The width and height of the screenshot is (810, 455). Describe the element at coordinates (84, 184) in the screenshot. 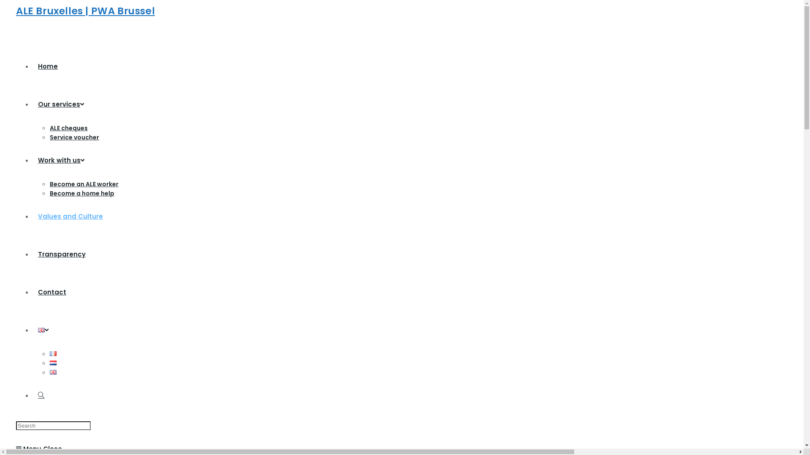

I see `Become an ALE worker` at that location.